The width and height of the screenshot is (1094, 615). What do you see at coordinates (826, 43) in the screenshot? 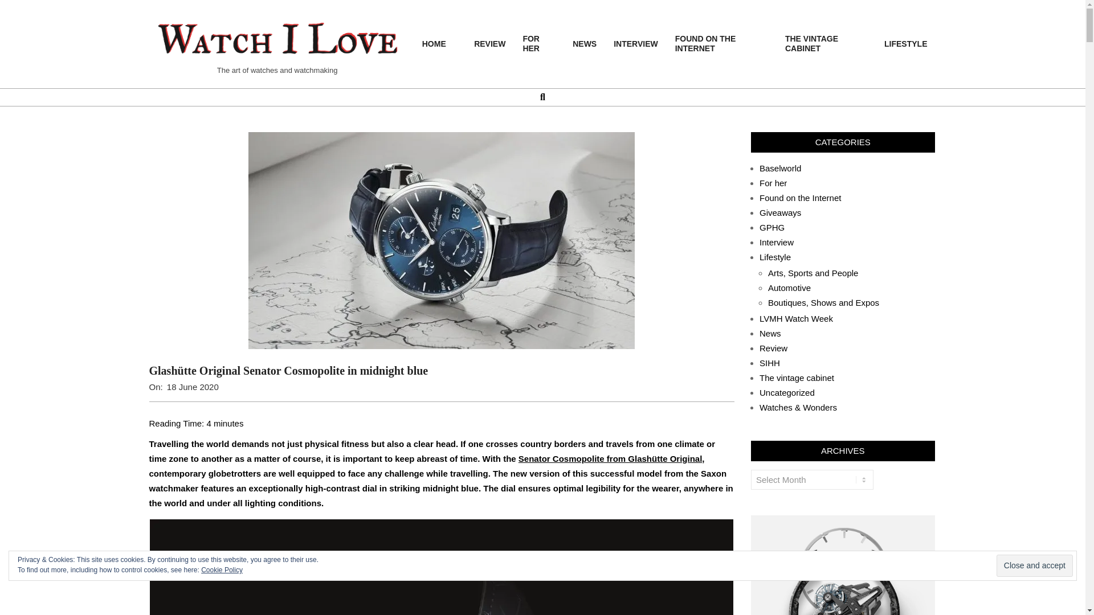
I see `THE VINTAGE CABINET` at bounding box center [826, 43].